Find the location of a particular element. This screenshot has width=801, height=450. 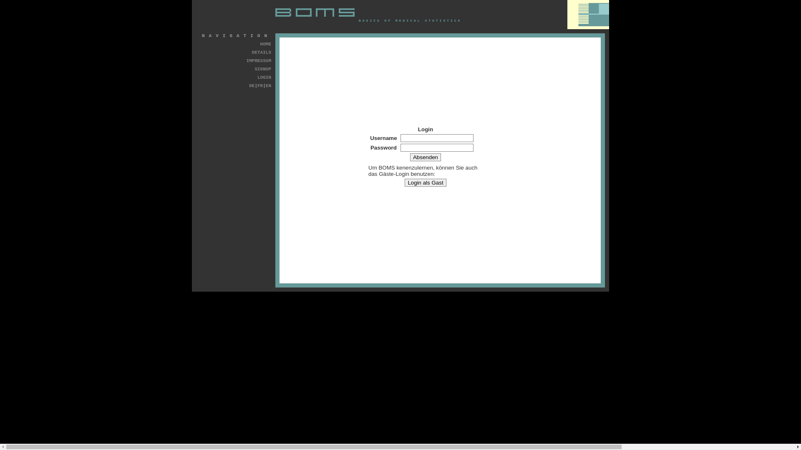

HOME is located at coordinates (266, 44).